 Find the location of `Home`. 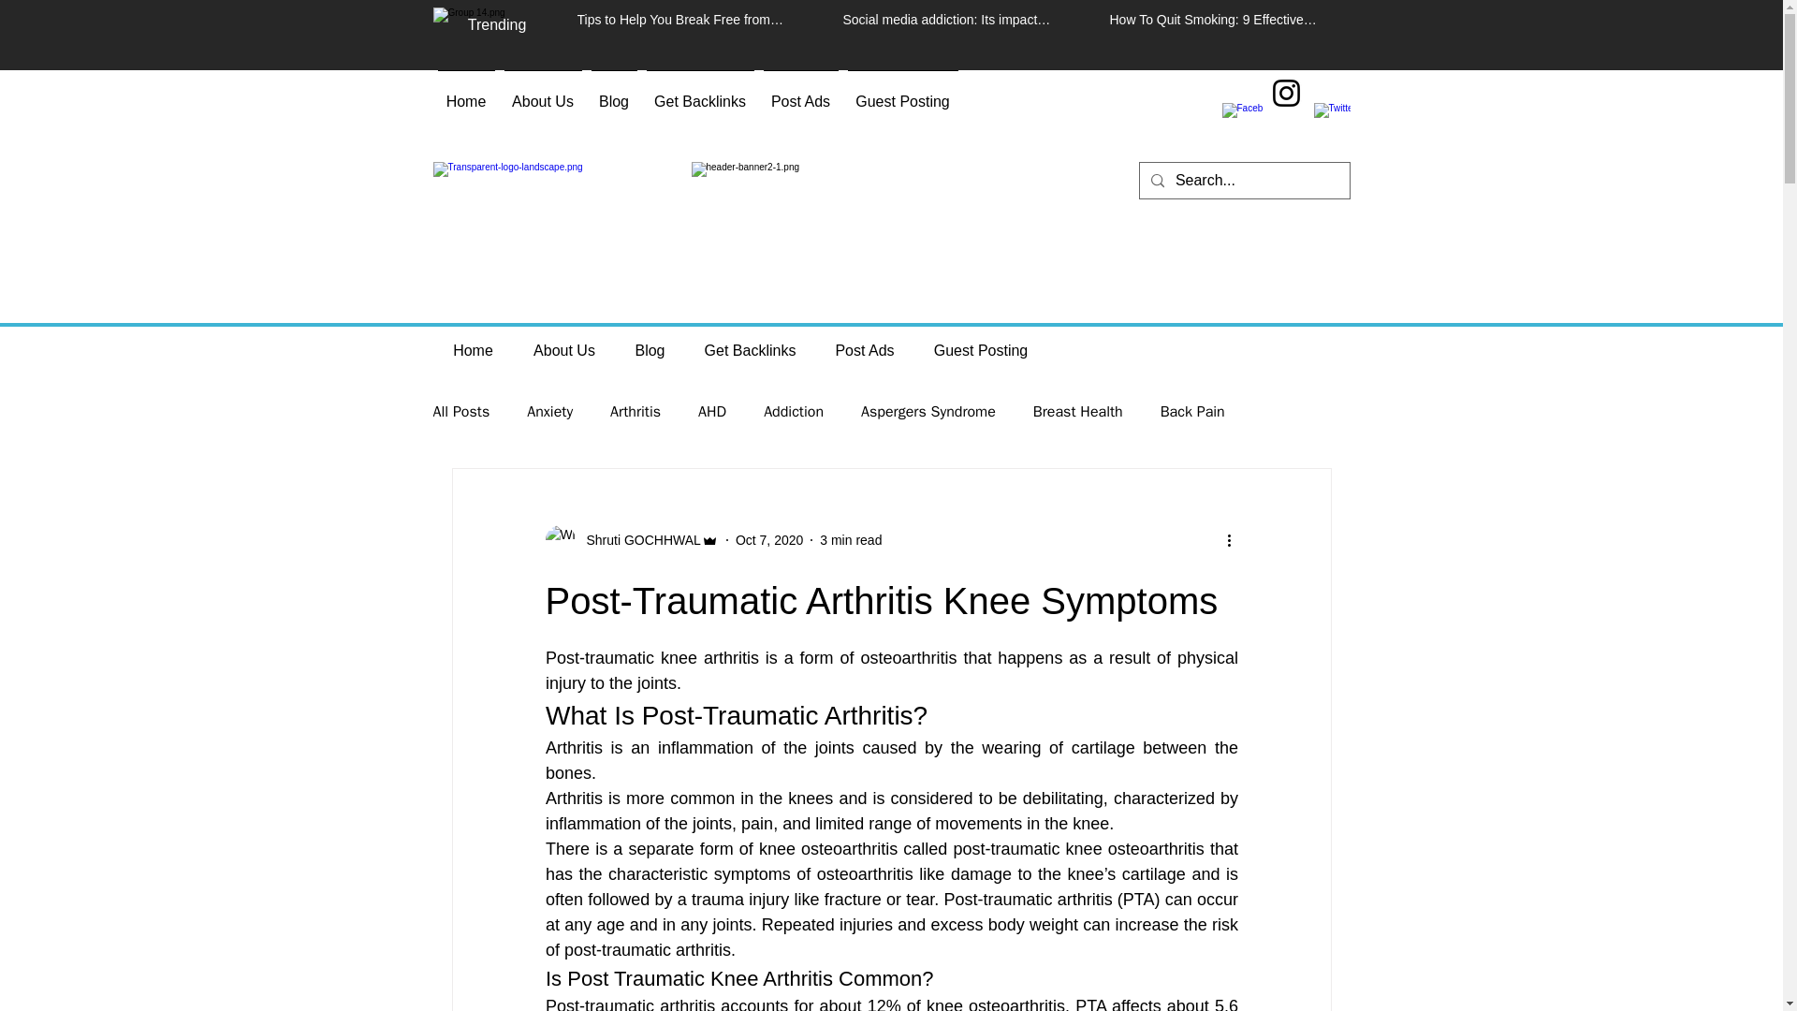

Home is located at coordinates (472, 350).